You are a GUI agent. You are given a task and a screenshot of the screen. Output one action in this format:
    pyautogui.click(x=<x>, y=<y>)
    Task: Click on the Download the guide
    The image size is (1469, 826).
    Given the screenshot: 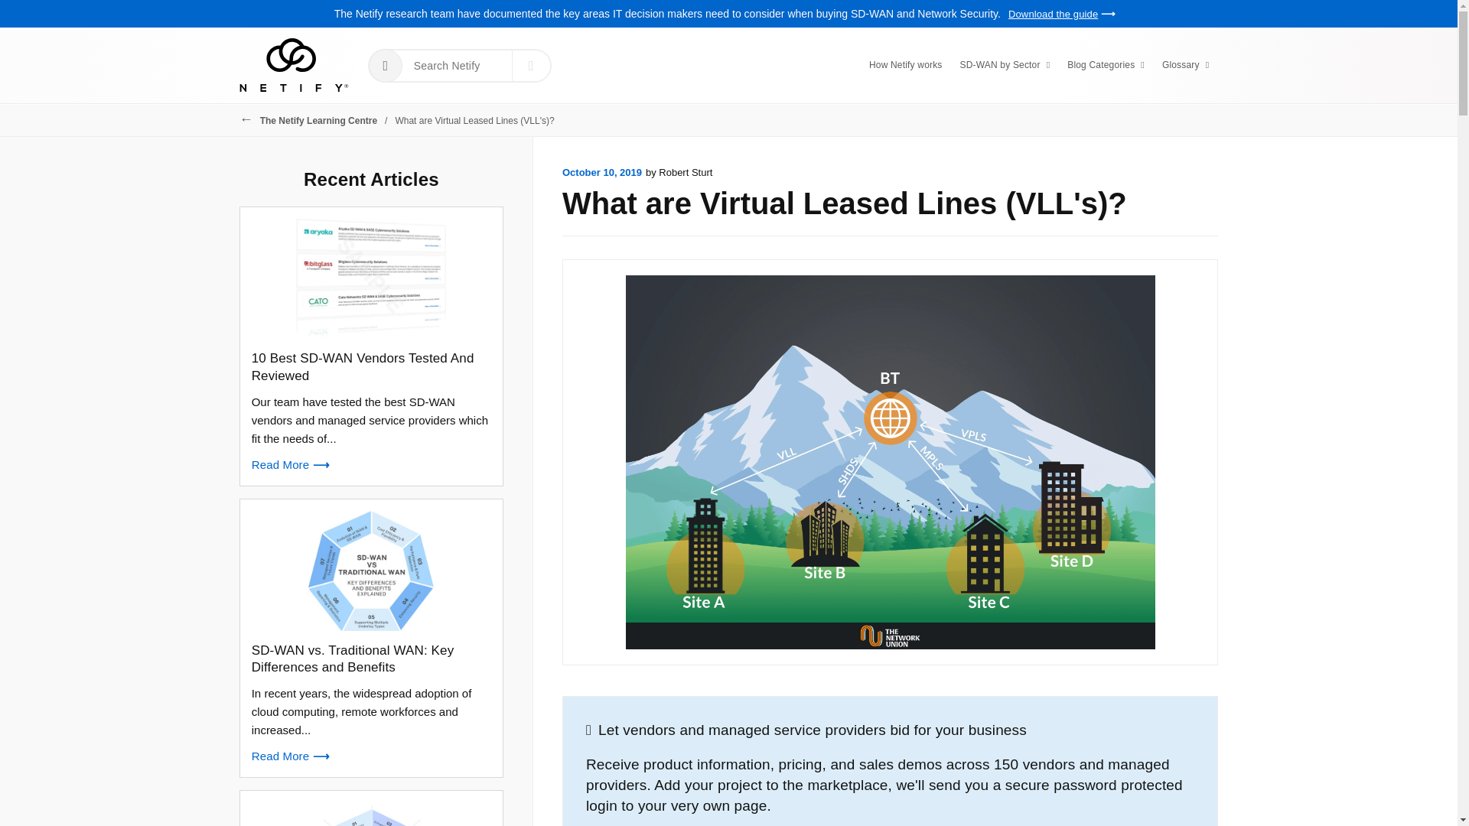 What is the action you would take?
    pyautogui.click(x=1061, y=14)
    